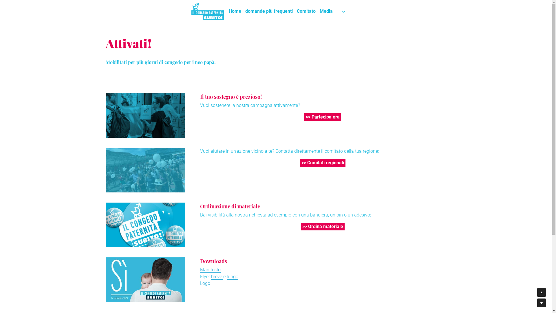  I want to click on Home, so click(237, 11).